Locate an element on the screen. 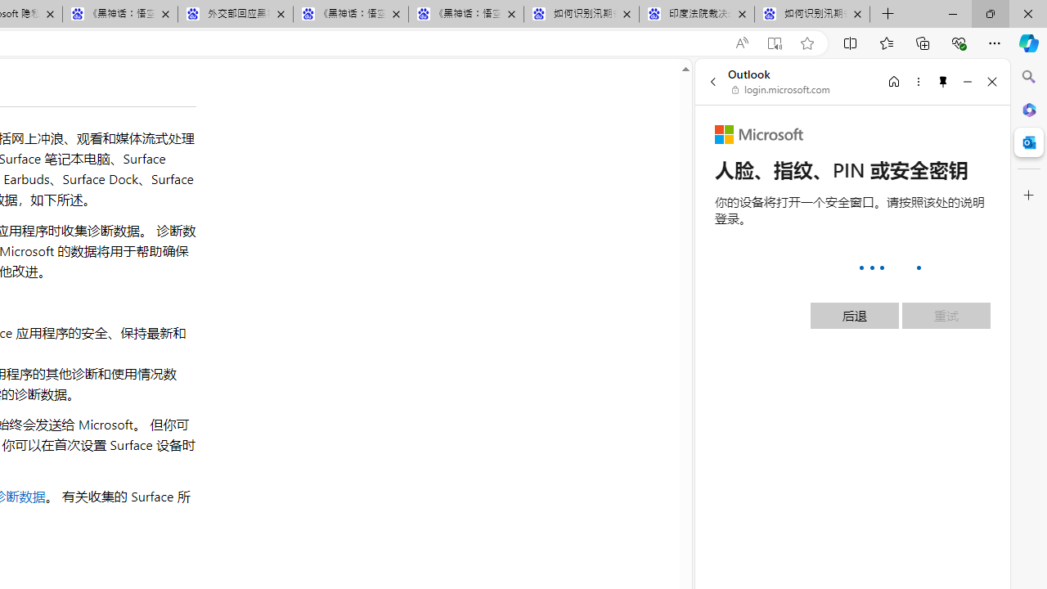 The width and height of the screenshot is (1047, 589). login.microsoft.com is located at coordinates (781, 90).